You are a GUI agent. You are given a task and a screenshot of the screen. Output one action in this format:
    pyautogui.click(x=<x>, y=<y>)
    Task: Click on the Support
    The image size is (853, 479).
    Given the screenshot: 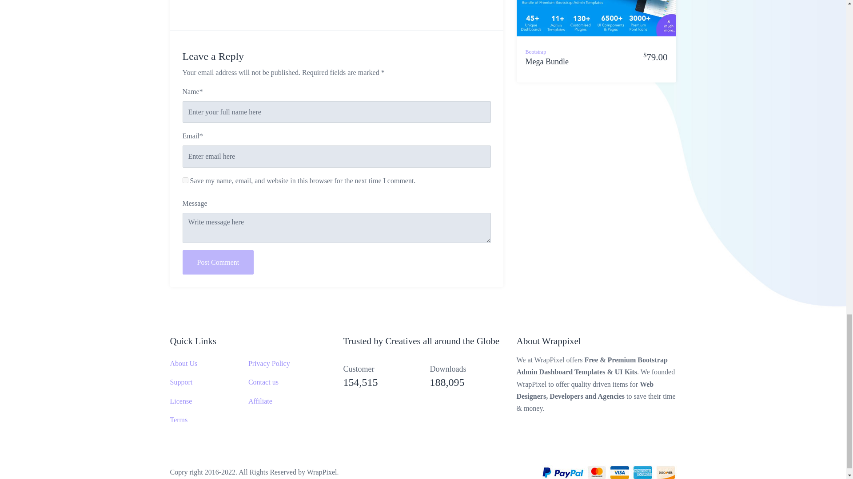 What is the action you would take?
    pyautogui.click(x=181, y=382)
    